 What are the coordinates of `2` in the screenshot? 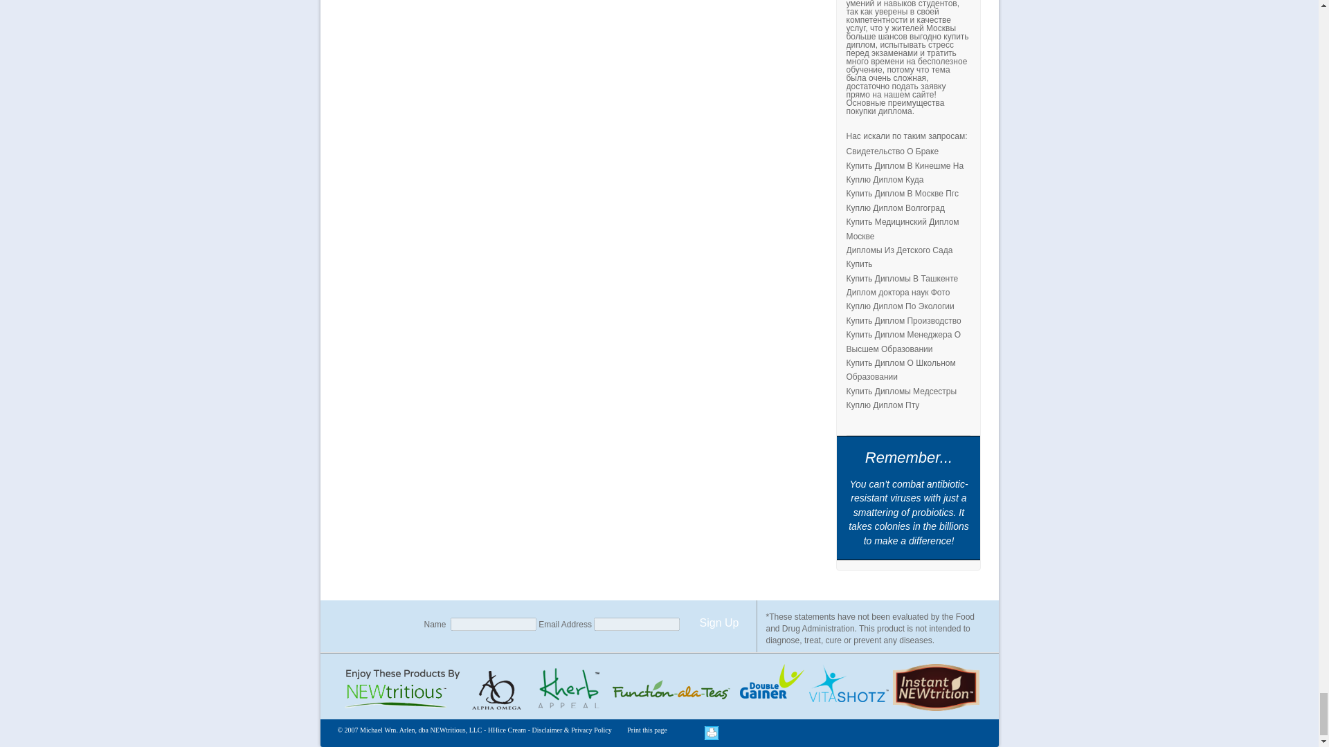 It's located at (849, 690).